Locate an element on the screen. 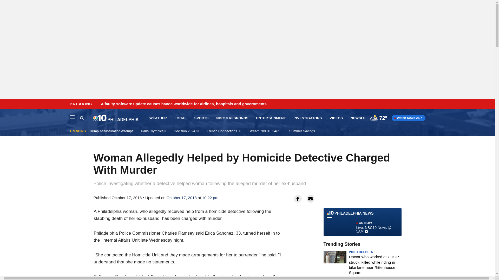 This screenshot has width=499, height=280. Search is located at coordinates (82, 118).